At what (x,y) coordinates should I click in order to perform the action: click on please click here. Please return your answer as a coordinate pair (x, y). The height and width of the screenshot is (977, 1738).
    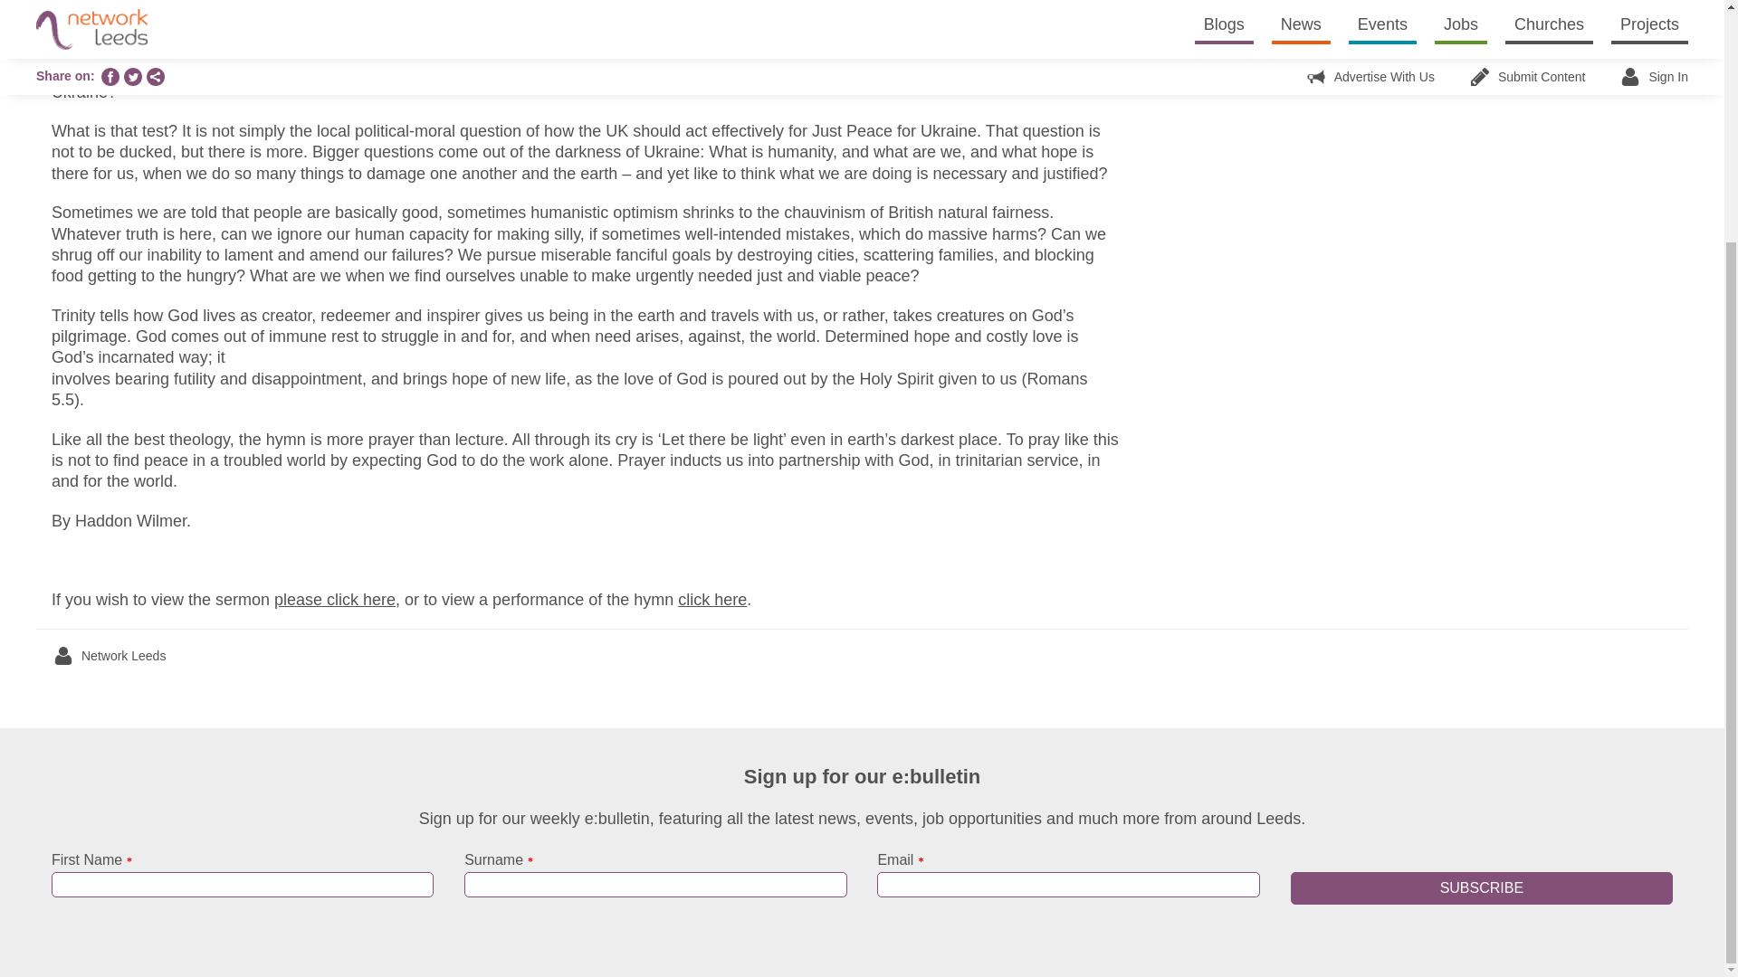
    Looking at the image, I should click on (335, 599).